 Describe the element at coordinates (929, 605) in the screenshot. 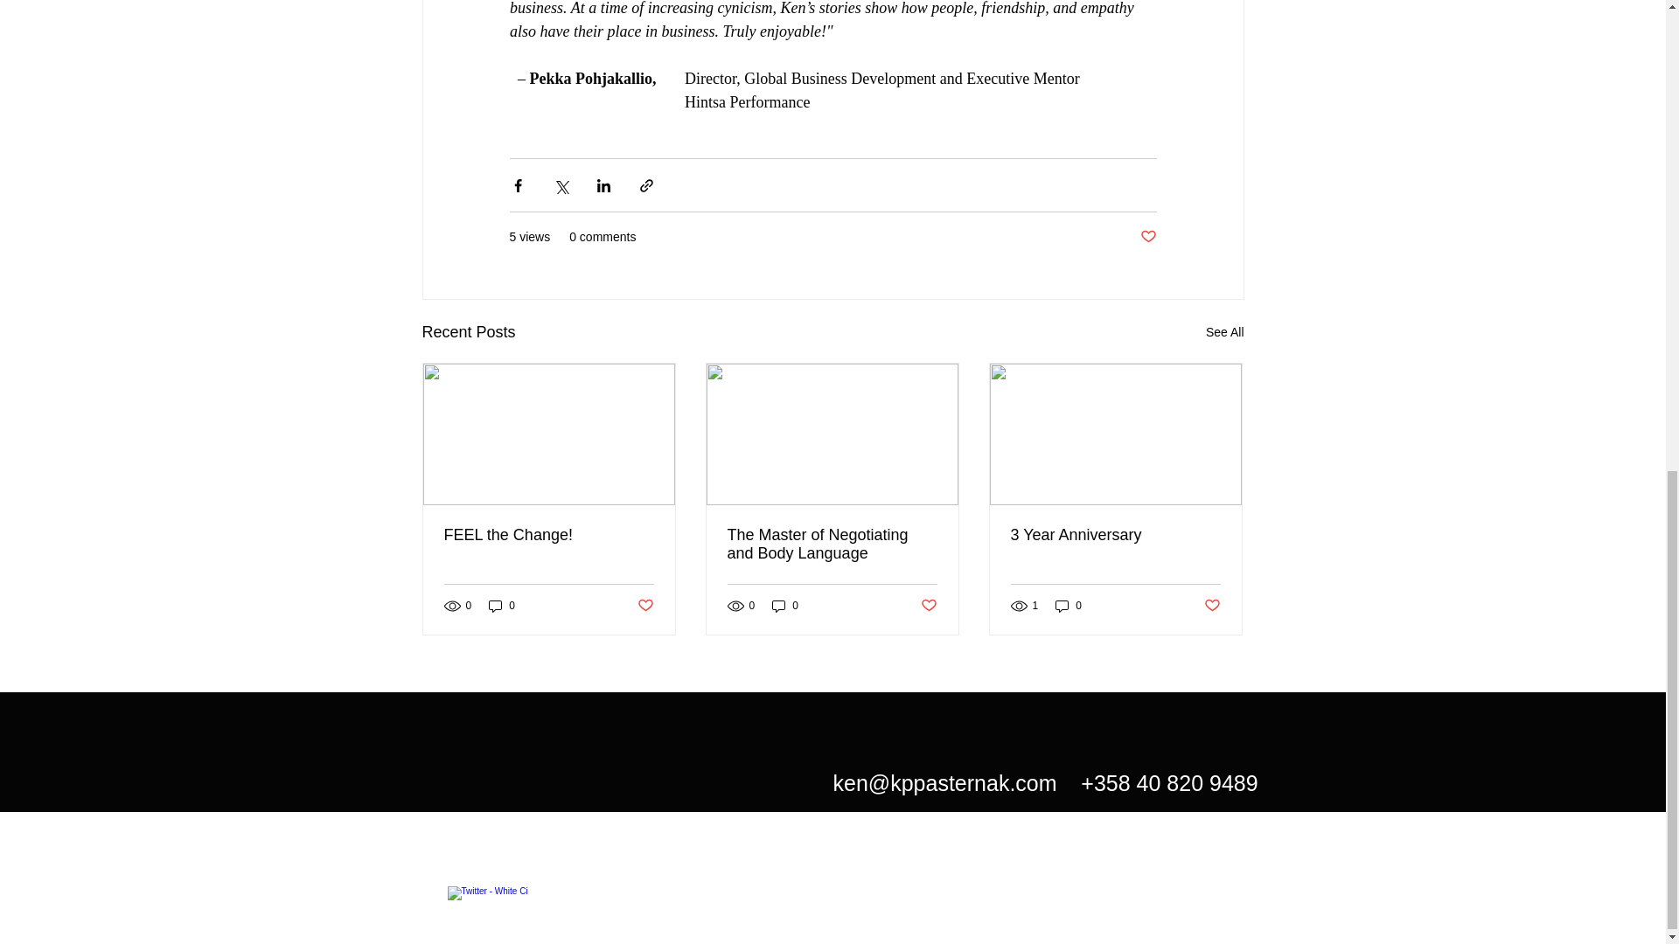

I see `Post not marked as liked` at that location.